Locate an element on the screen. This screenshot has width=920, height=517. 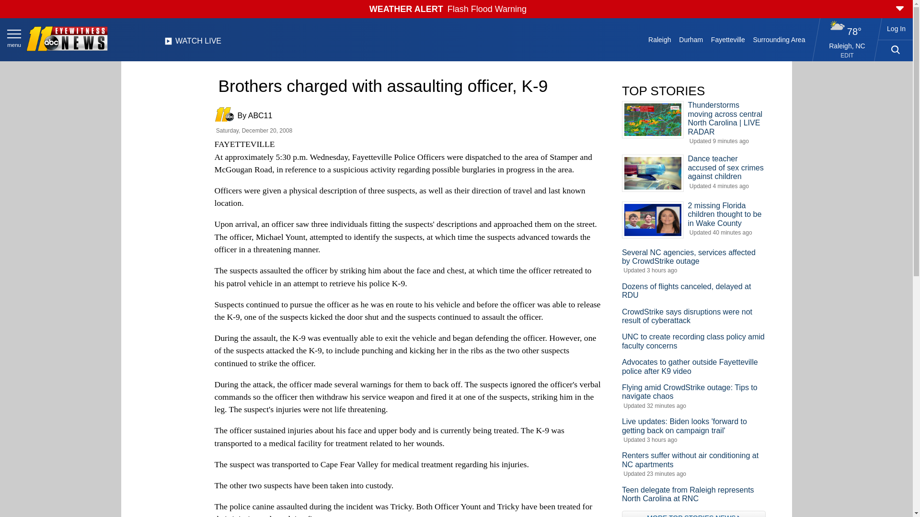
Raleigh, NC is located at coordinates (847, 45).